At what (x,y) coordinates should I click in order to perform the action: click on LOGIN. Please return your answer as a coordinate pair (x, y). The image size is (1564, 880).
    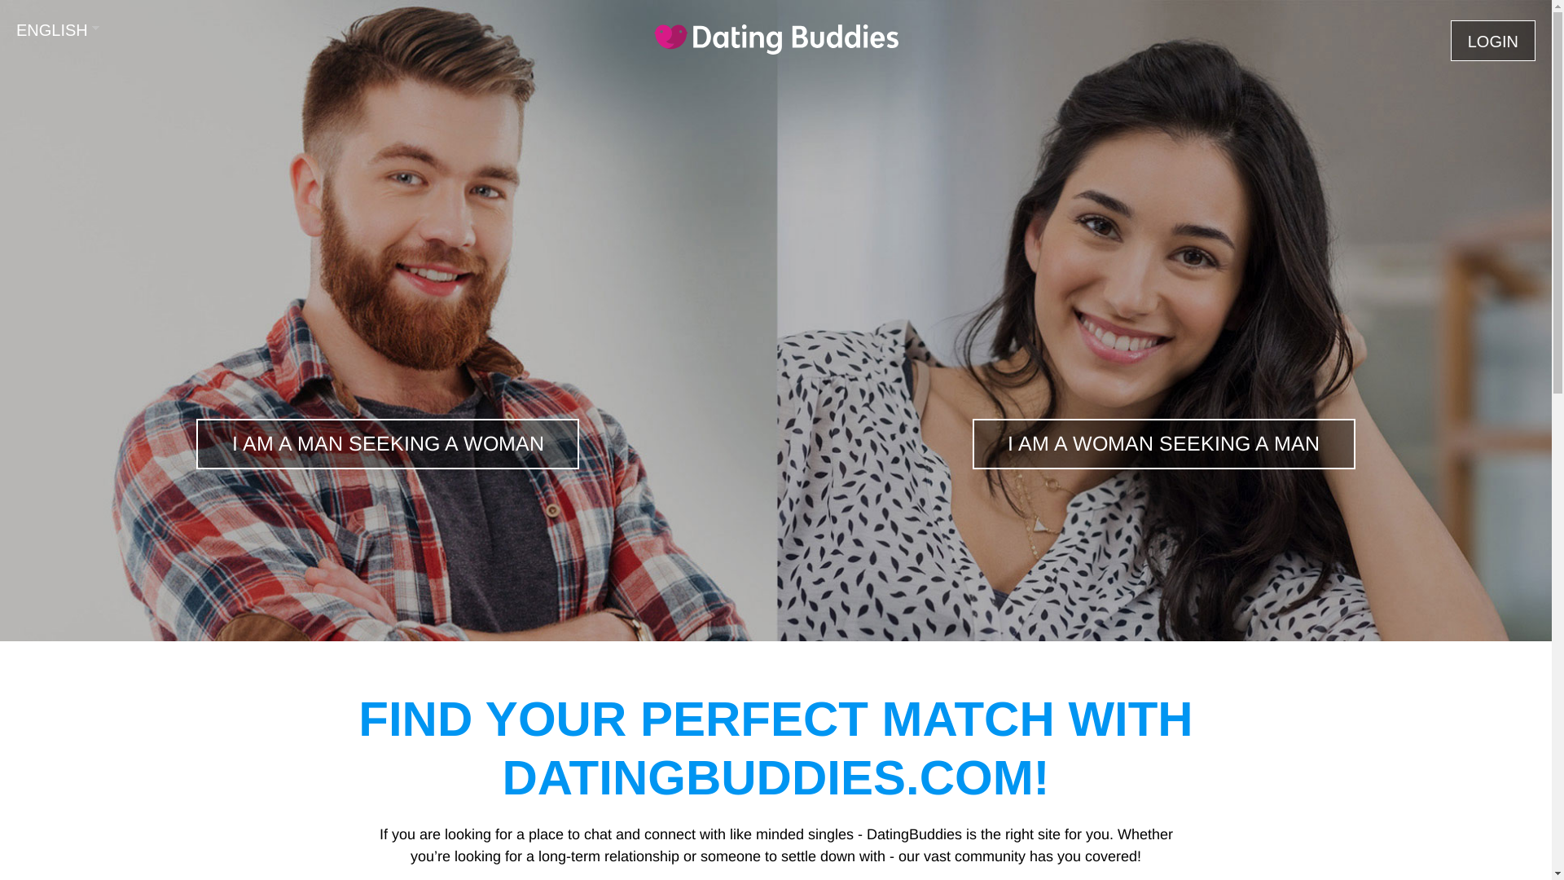
    Looking at the image, I should click on (1493, 41).